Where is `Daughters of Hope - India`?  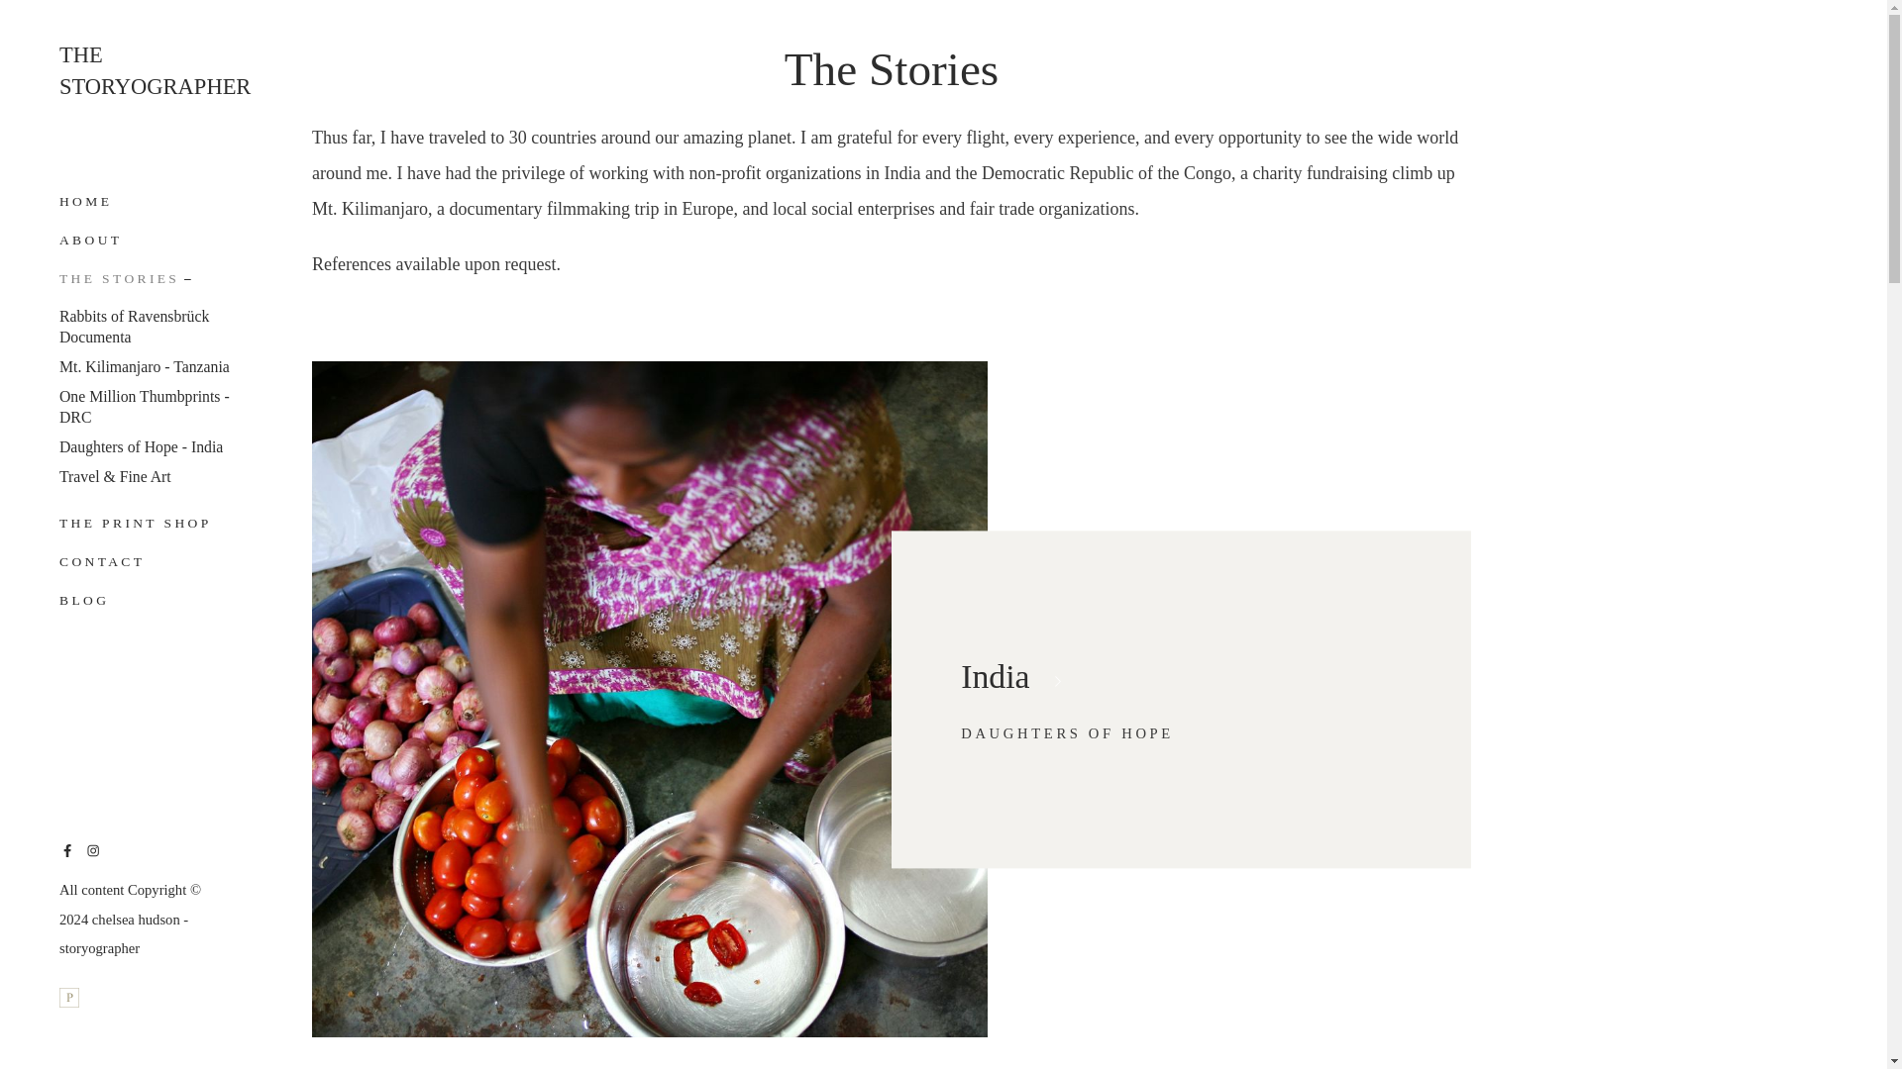 Daughters of Hope - India is located at coordinates (145, 366).